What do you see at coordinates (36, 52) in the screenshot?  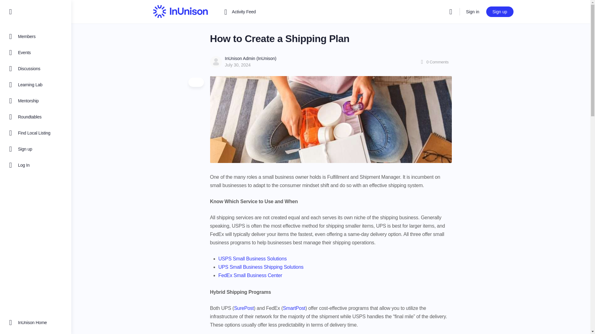 I see `Events` at bounding box center [36, 52].